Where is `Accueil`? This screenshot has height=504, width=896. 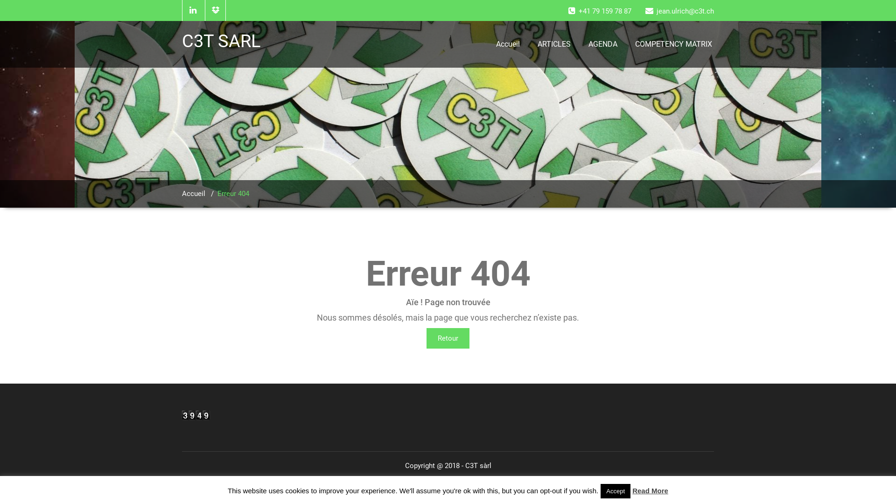
Accueil is located at coordinates (508, 44).